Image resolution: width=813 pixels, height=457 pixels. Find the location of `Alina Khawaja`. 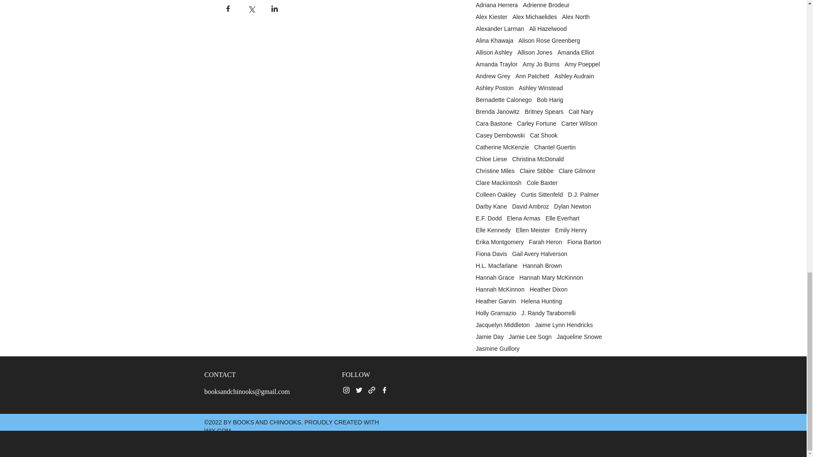

Alina Khawaja is located at coordinates (495, 40).